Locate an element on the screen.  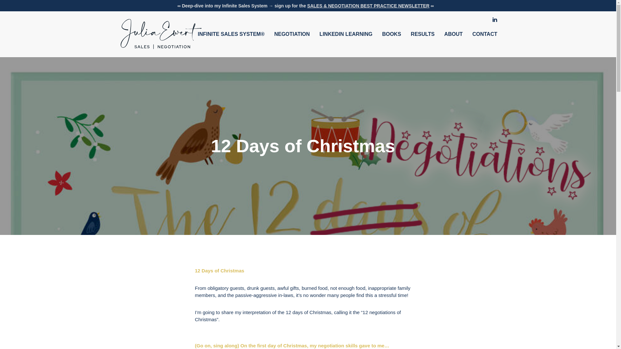
LINKEDIN LEARNING is located at coordinates (346, 34).